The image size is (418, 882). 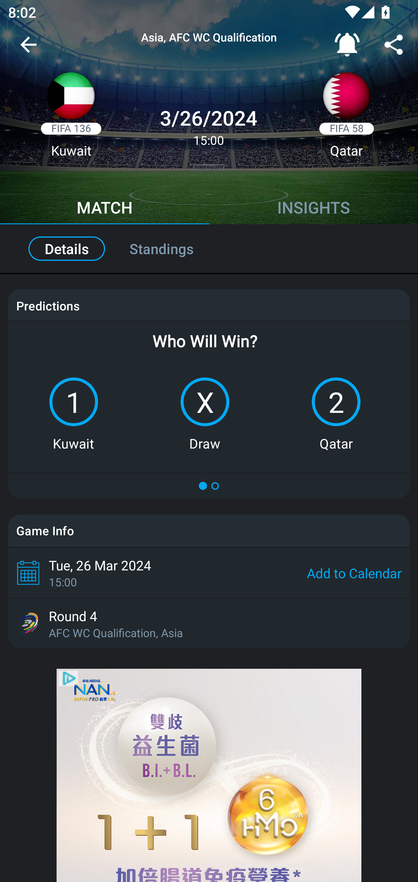 I want to click on Round 4 AFC WC Qualification, Asia, so click(x=209, y=623).